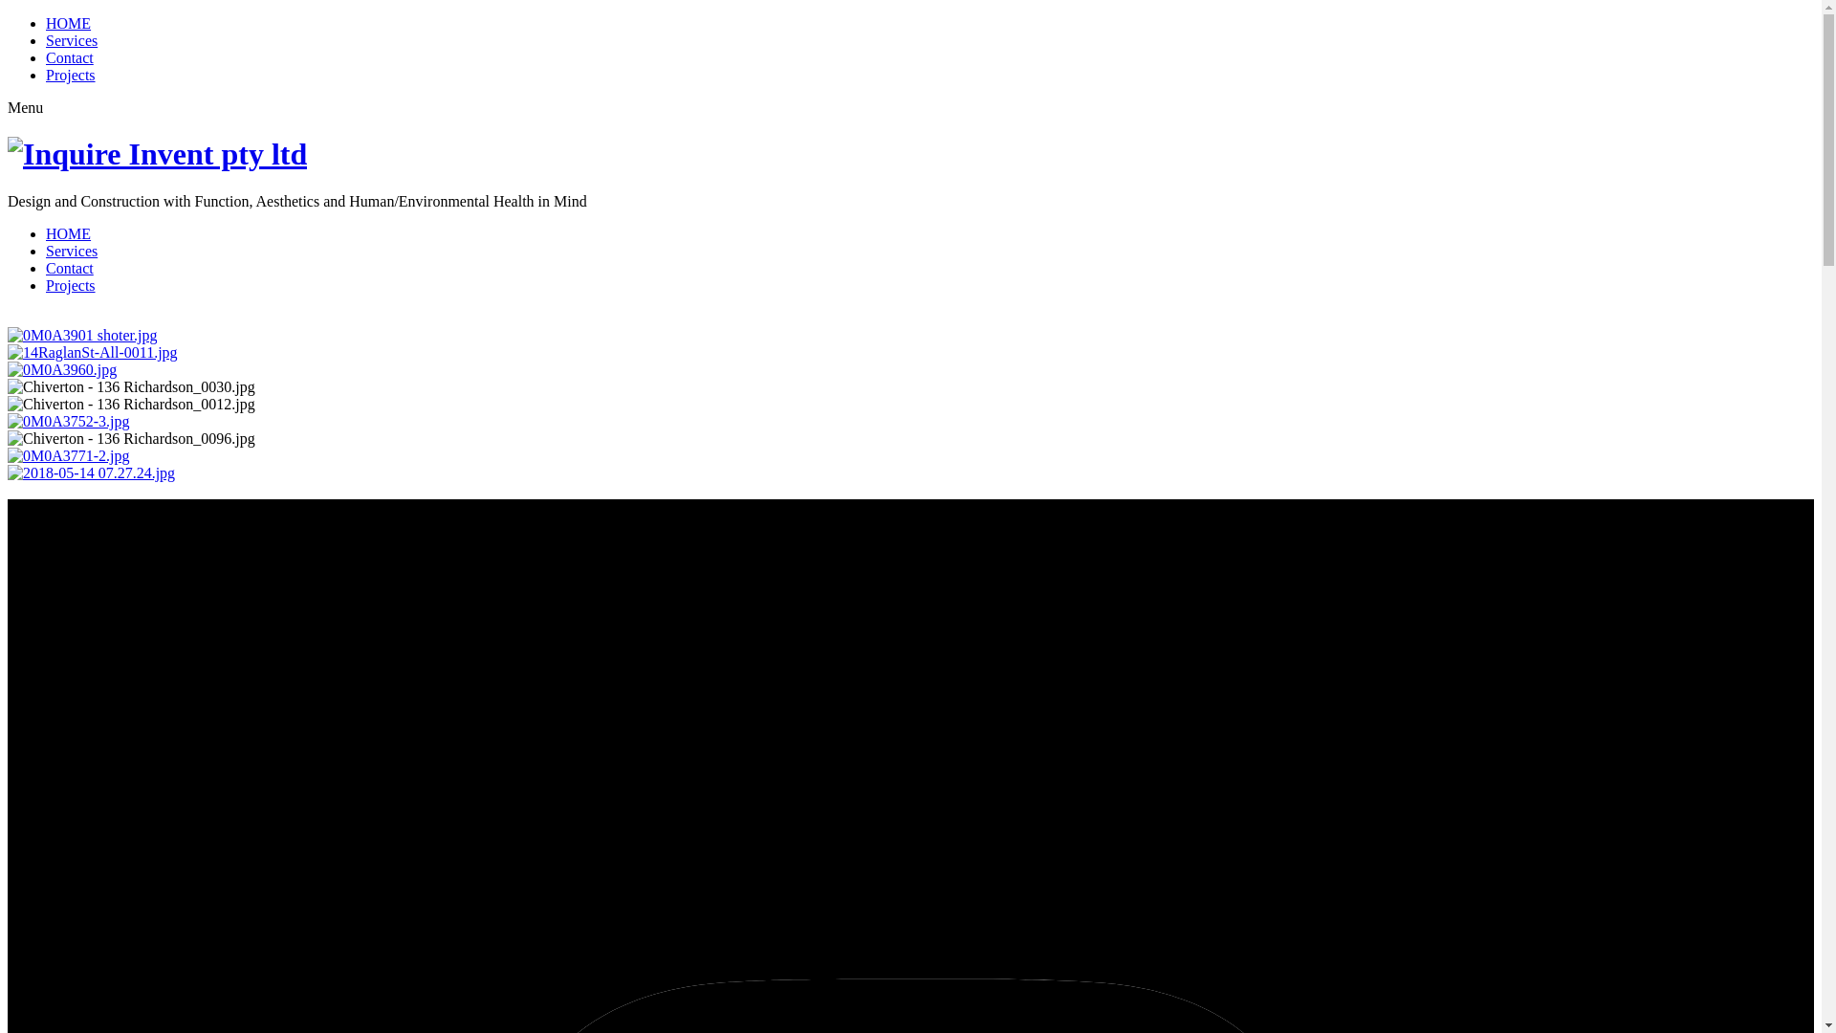  I want to click on Menu, so click(25, 107).